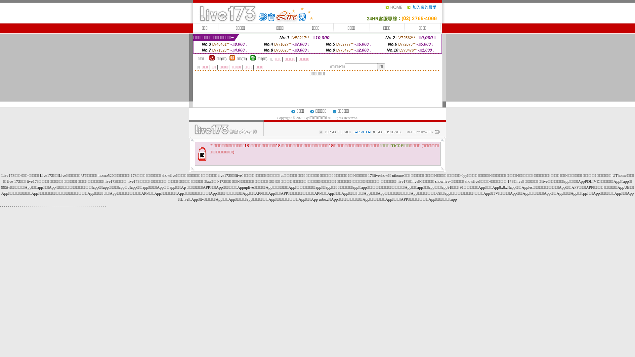 The image size is (635, 357). I want to click on ., so click(68, 206).